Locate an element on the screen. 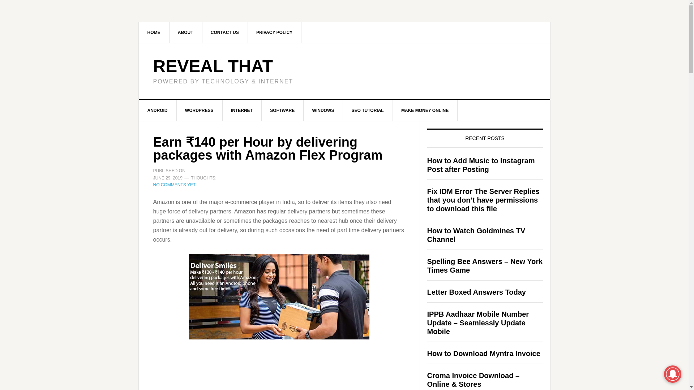  PRIVACY POLICY is located at coordinates (274, 32).